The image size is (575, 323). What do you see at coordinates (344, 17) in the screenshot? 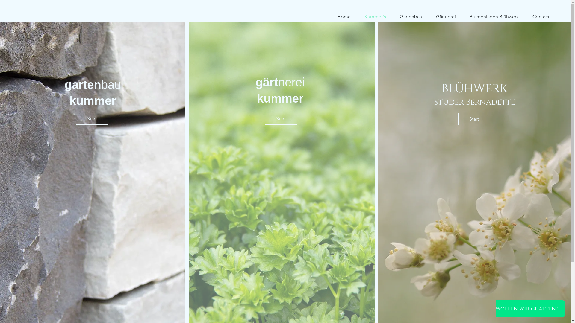
I see `Home` at bounding box center [344, 17].